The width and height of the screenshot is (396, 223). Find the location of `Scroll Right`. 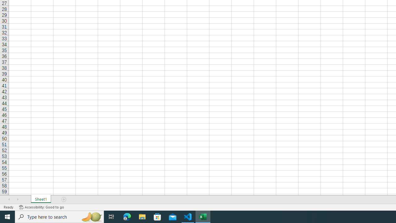

Scroll Right is located at coordinates (18, 199).